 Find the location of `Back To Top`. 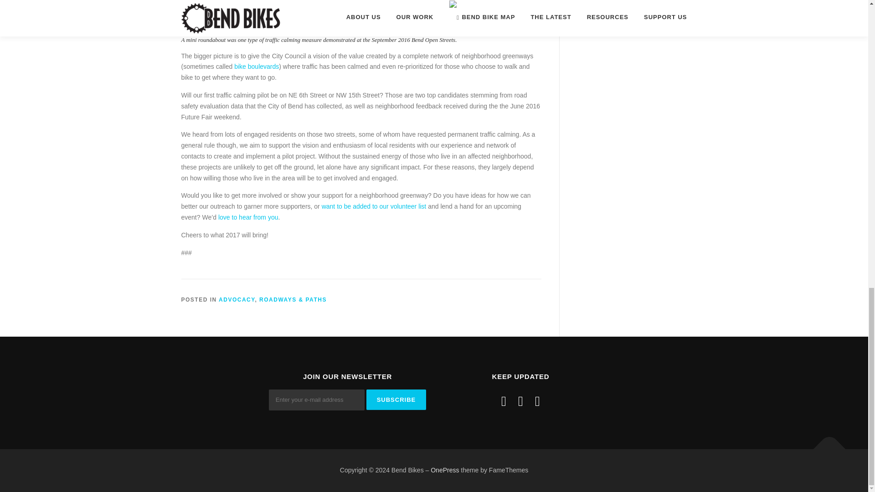

Back To Top is located at coordinates (825, 445).